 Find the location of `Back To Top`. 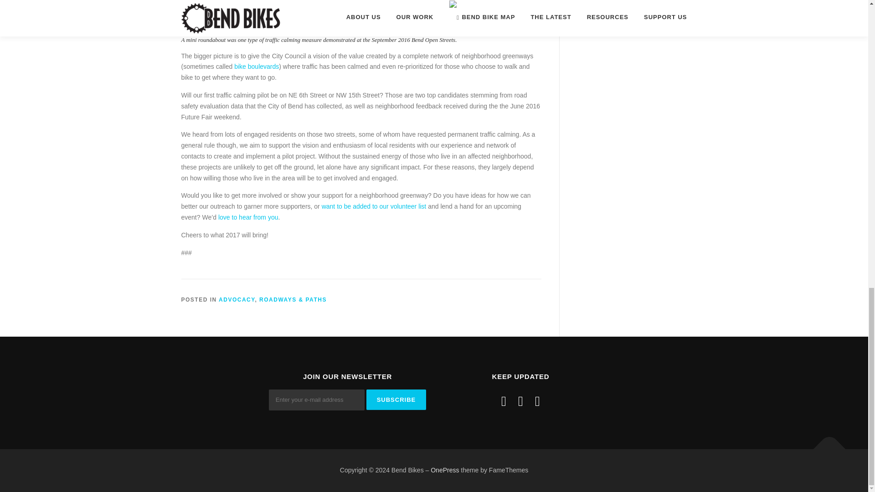

Back To Top is located at coordinates (825, 445).